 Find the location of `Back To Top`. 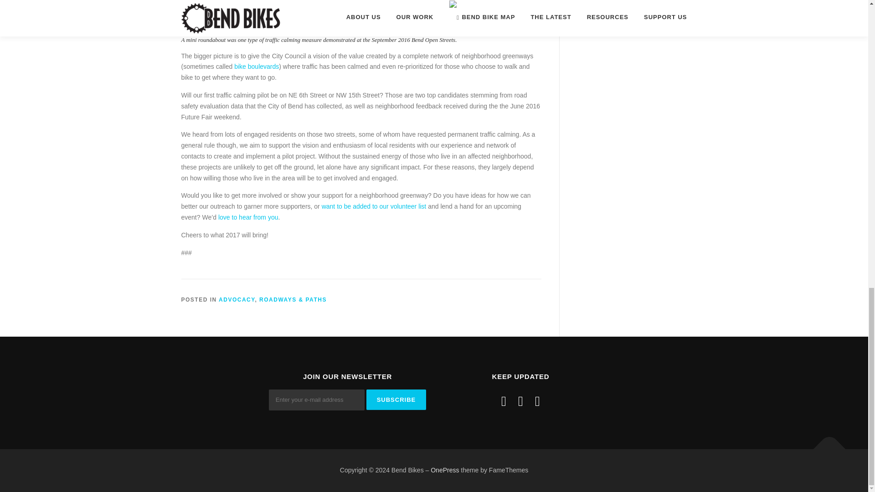

Back To Top is located at coordinates (825, 445).